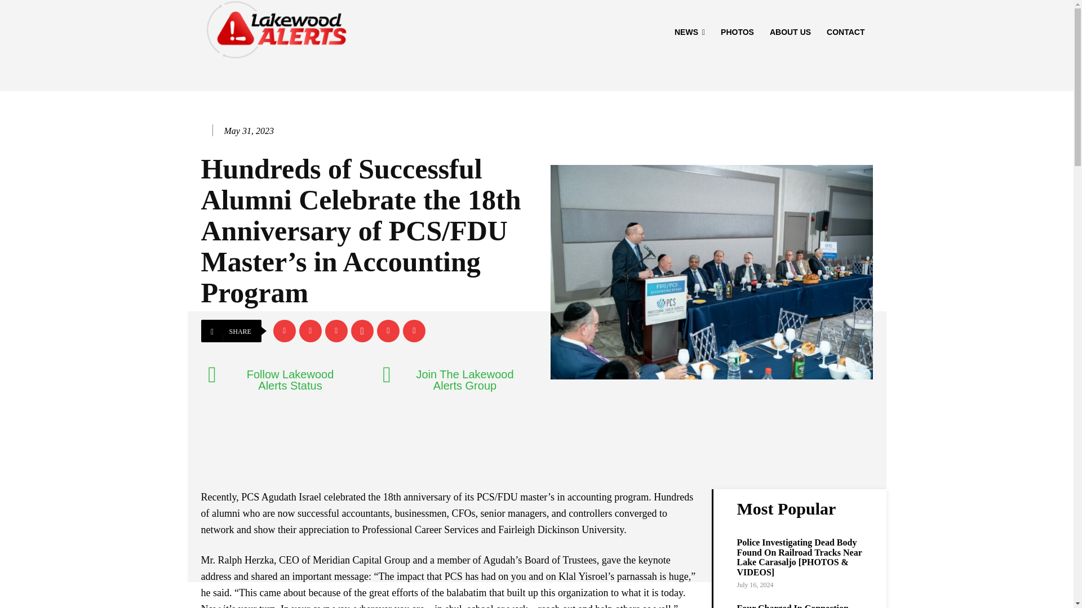 Image resolution: width=1082 pixels, height=608 pixels. I want to click on WhatsApp, so click(362, 331).